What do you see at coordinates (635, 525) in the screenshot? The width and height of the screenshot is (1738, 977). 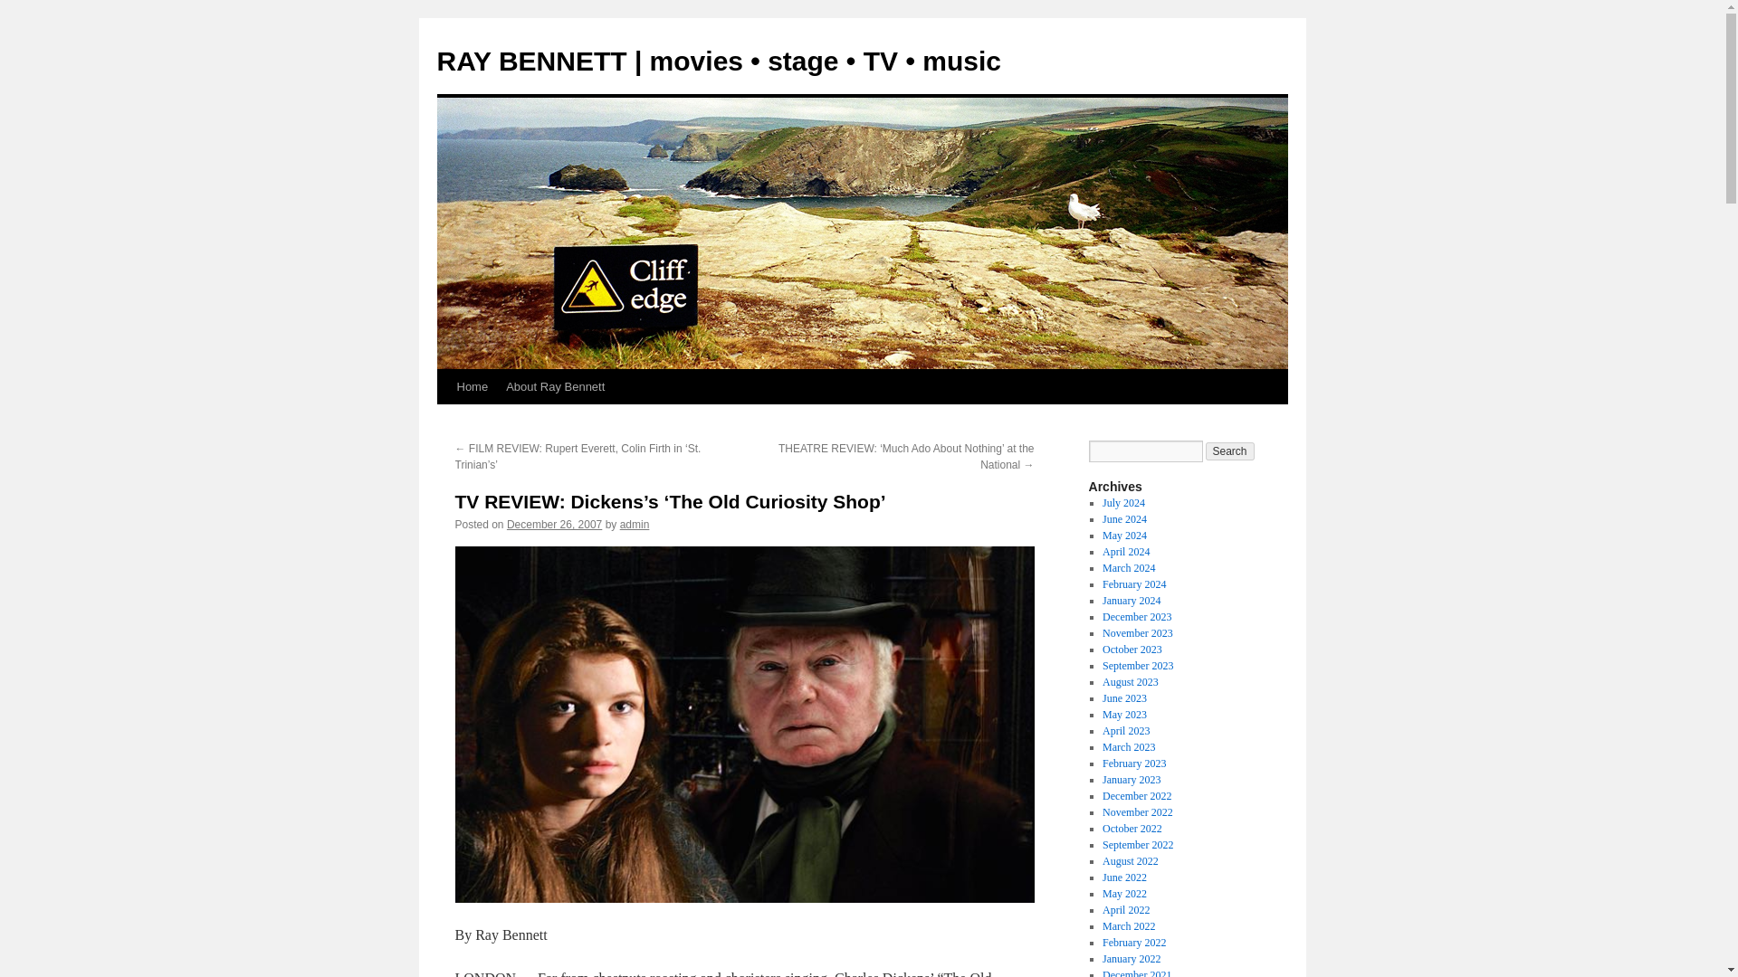 I see `View all posts by admin` at bounding box center [635, 525].